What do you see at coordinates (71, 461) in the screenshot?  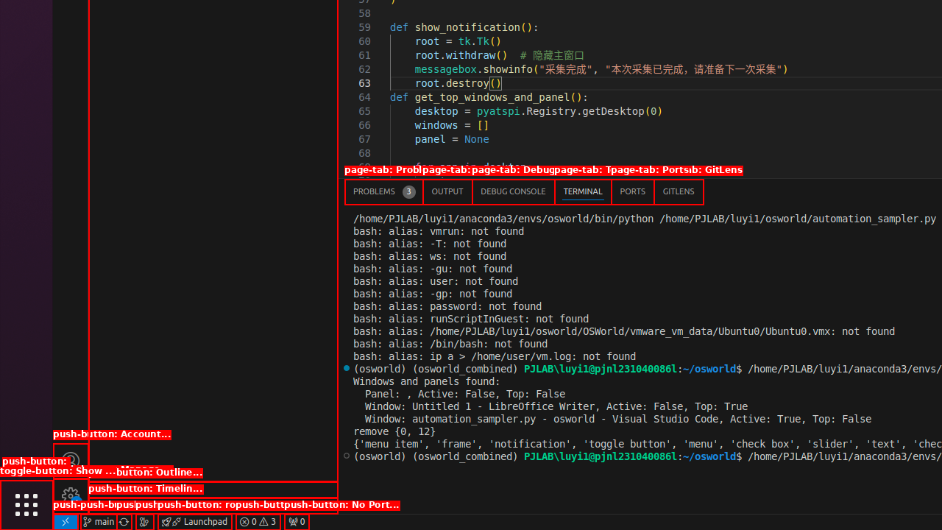 I see `Accounts` at bounding box center [71, 461].